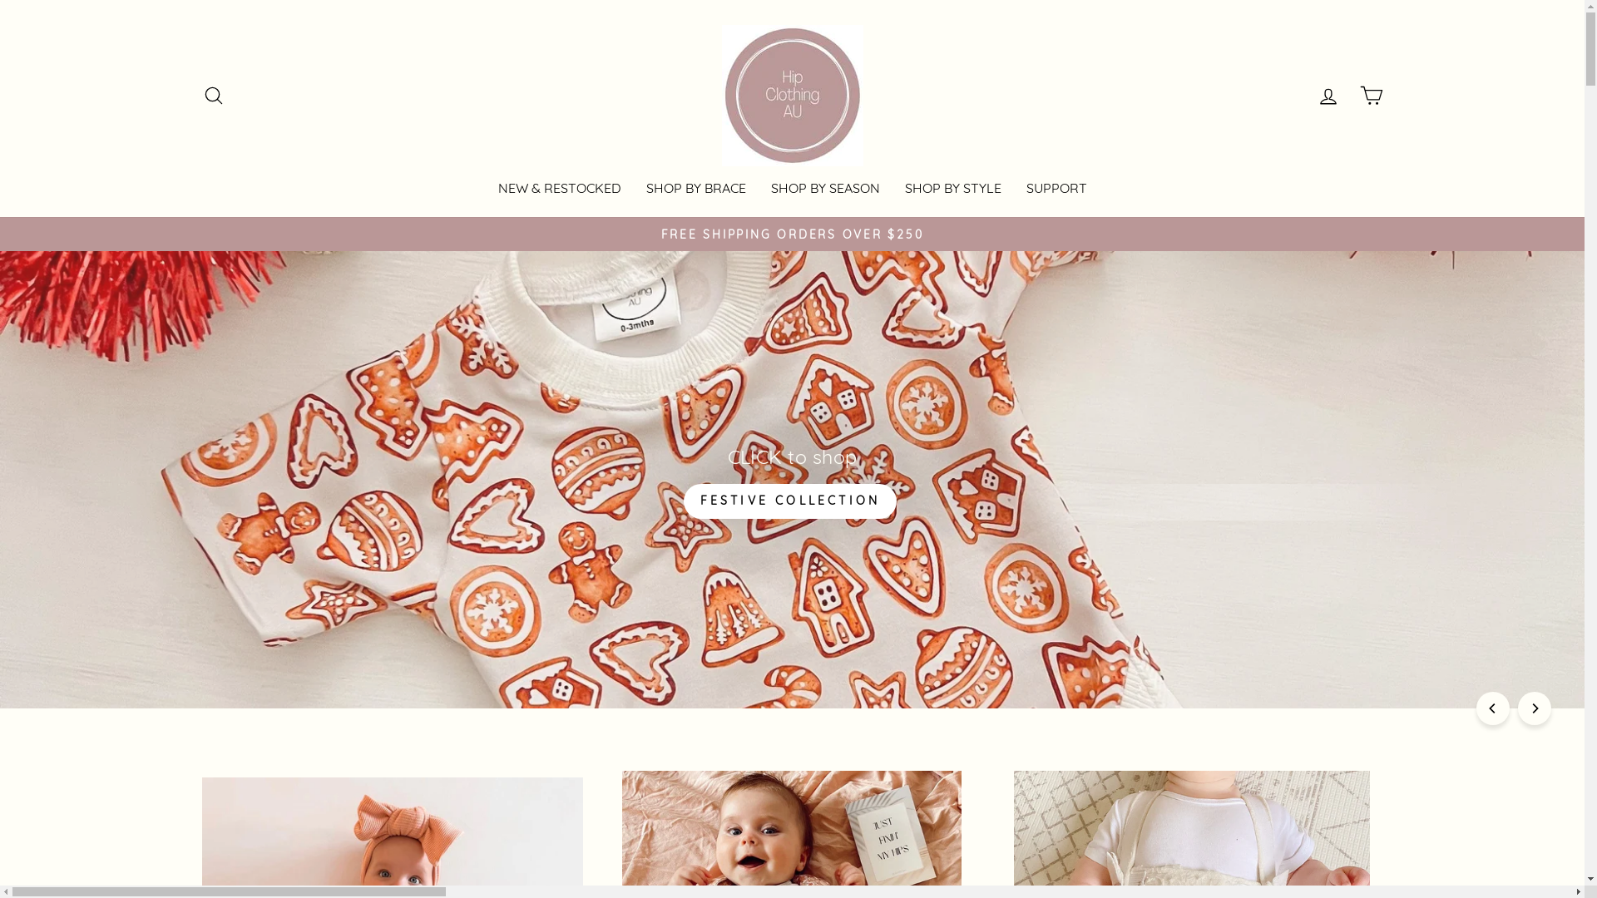 The width and height of the screenshot is (1597, 898). What do you see at coordinates (1371, 96) in the screenshot?
I see `CART` at bounding box center [1371, 96].